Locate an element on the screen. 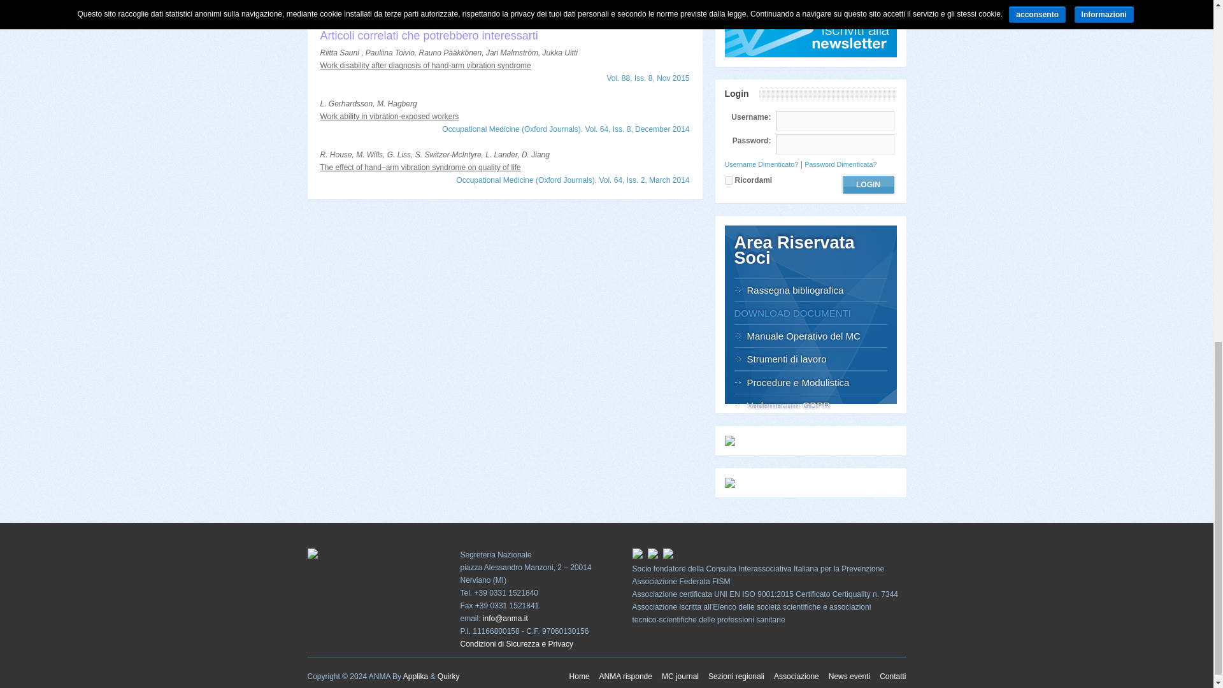 The width and height of the screenshot is (1223, 688). Password is located at coordinates (834, 144).